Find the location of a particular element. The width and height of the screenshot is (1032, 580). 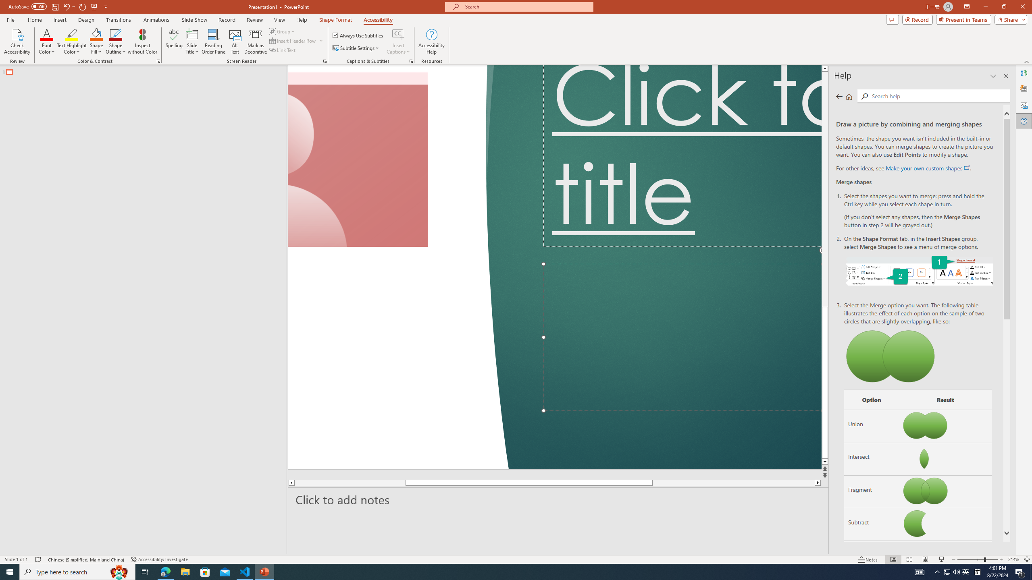

openinnewwindow is located at coordinates (967, 168).